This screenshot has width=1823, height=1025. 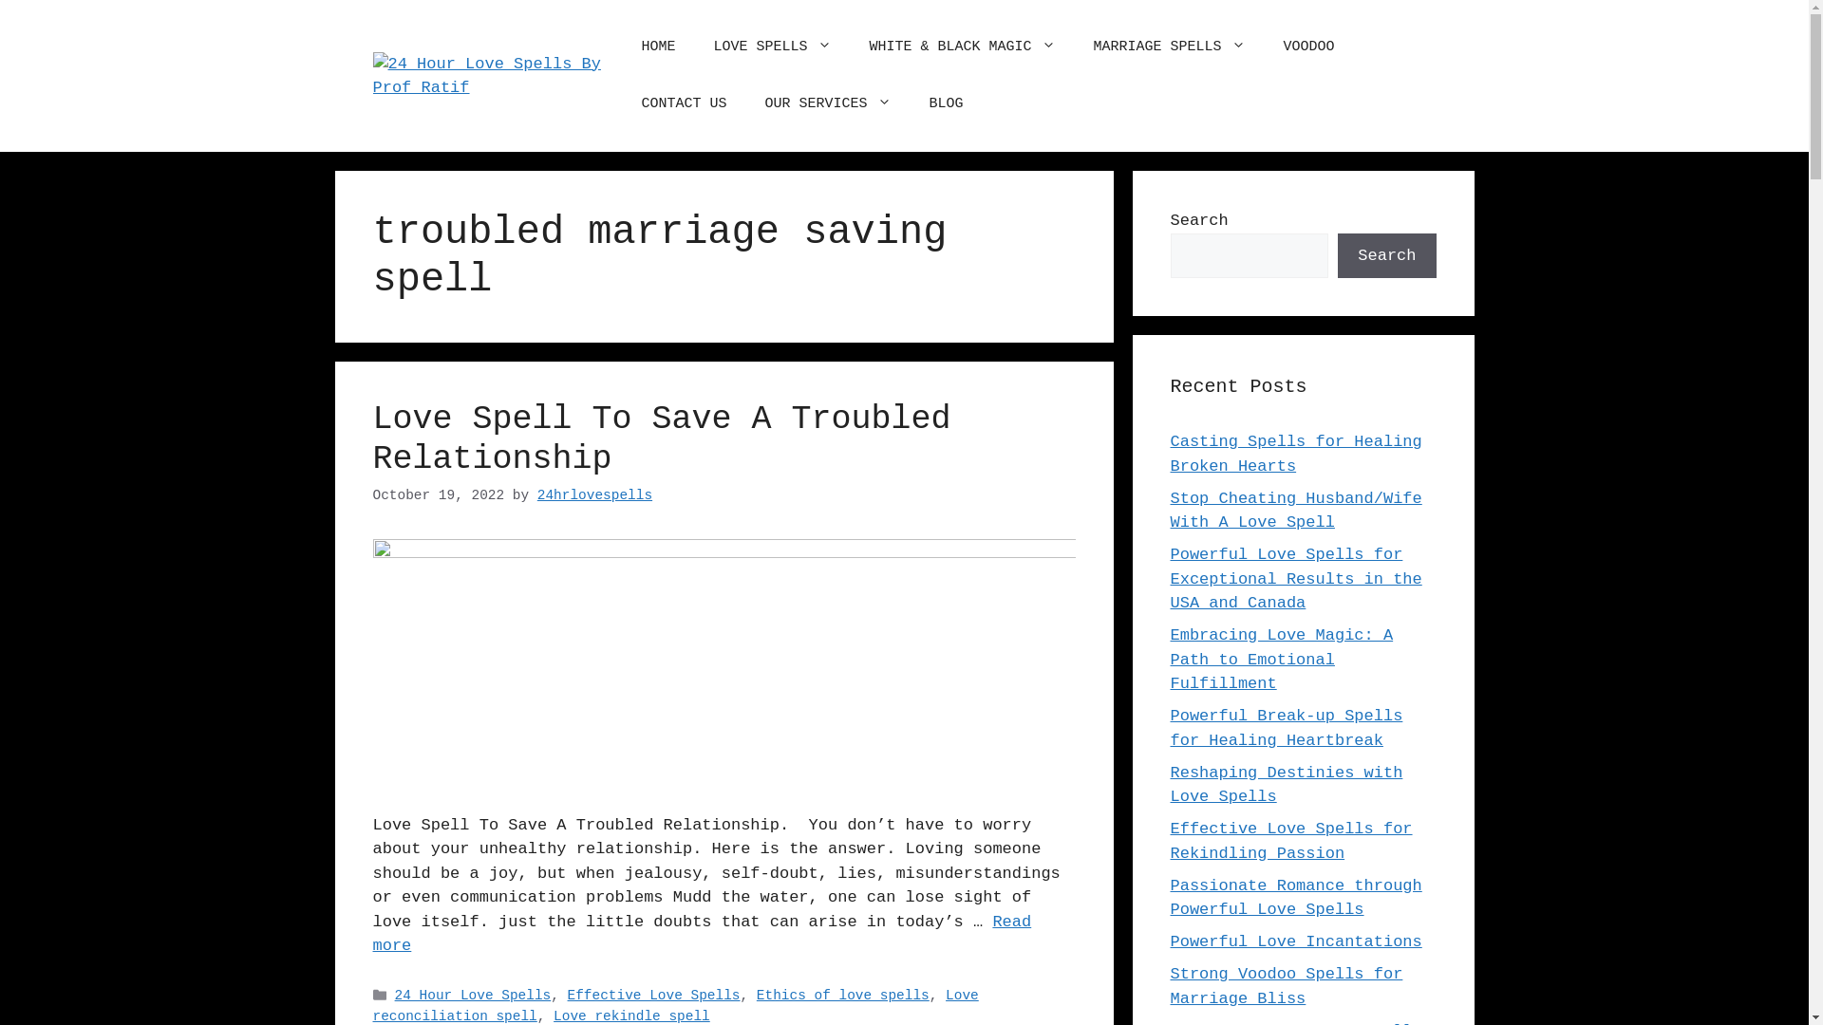 I want to click on OUR SERVICES, so click(x=828, y=104).